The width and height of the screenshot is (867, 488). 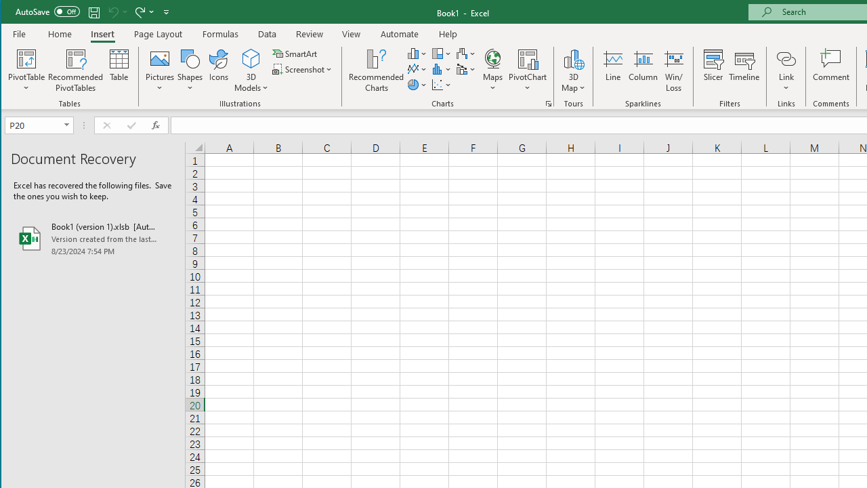 I want to click on View, so click(x=351, y=34).